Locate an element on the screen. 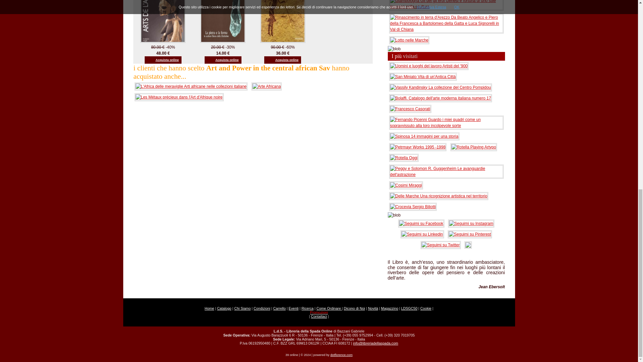  Uomini e luoghi del lavoro Artisti del '900 is located at coordinates (429, 66).